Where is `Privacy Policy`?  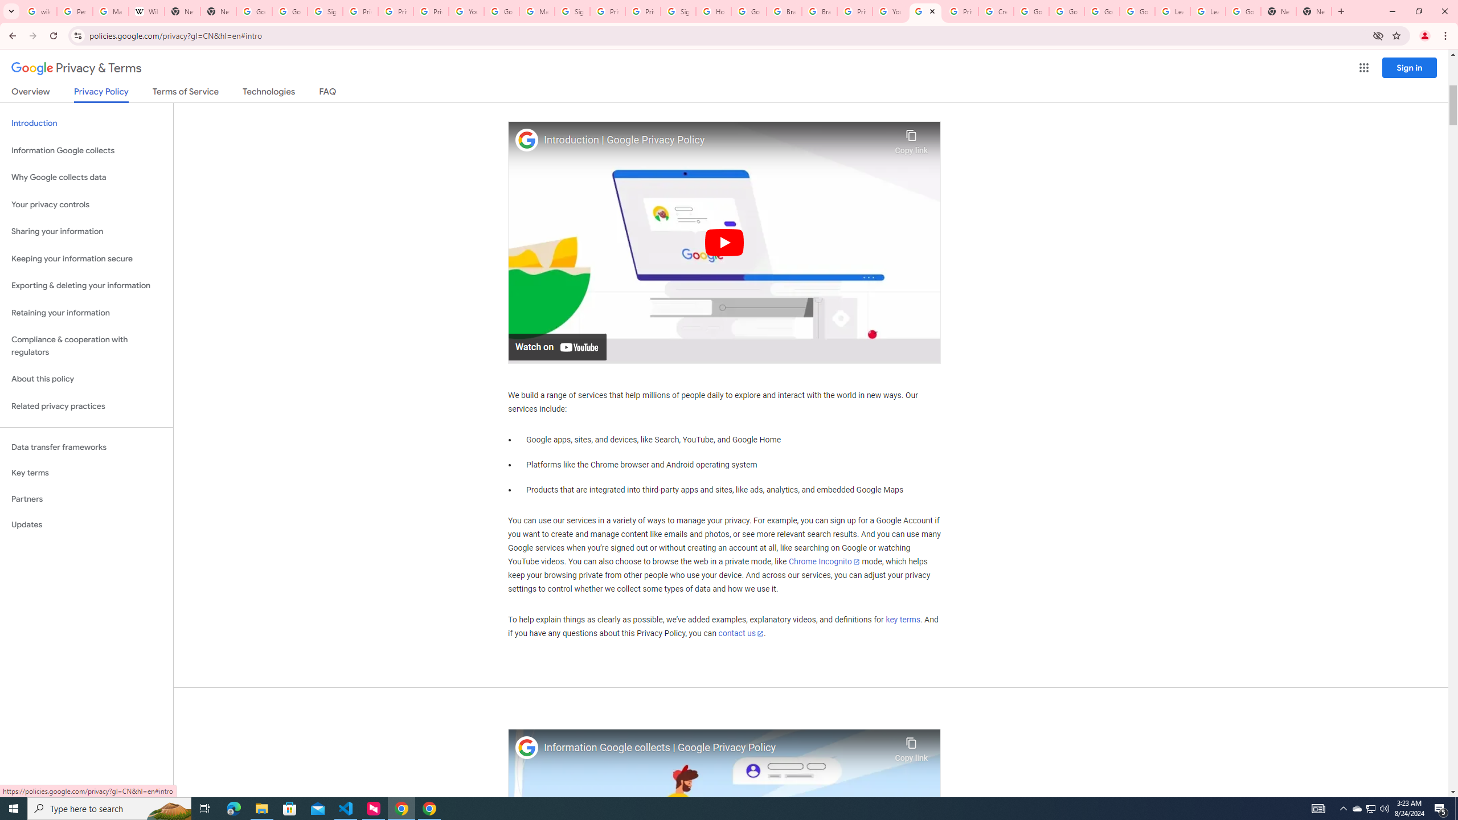 Privacy Policy is located at coordinates (100, 95).